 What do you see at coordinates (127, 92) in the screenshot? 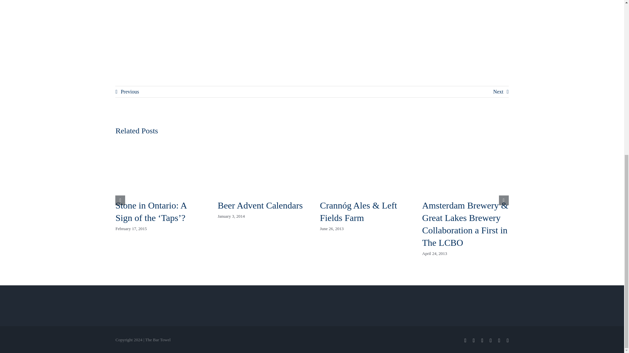
I see `Previous` at bounding box center [127, 92].